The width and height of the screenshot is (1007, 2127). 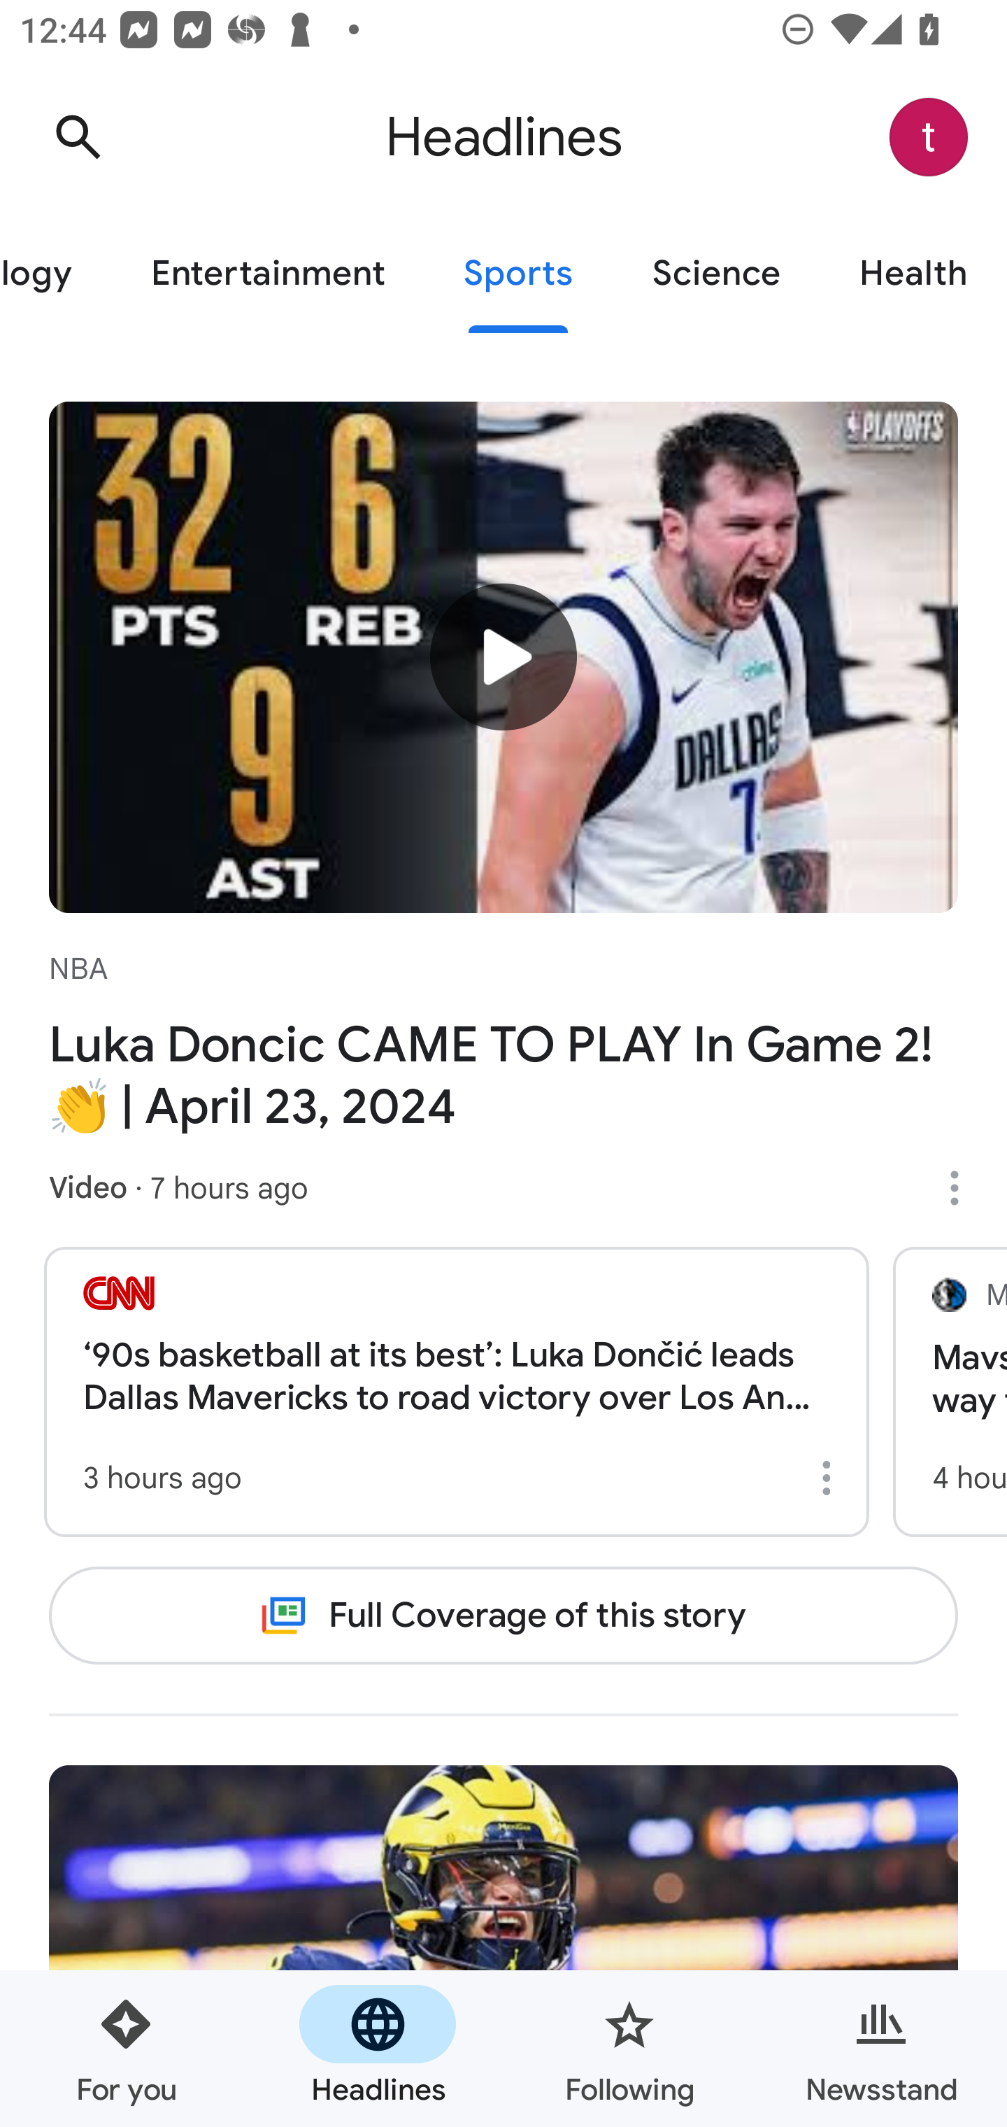 What do you see at coordinates (881, 2049) in the screenshot?
I see `Newsstand` at bounding box center [881, 2049].